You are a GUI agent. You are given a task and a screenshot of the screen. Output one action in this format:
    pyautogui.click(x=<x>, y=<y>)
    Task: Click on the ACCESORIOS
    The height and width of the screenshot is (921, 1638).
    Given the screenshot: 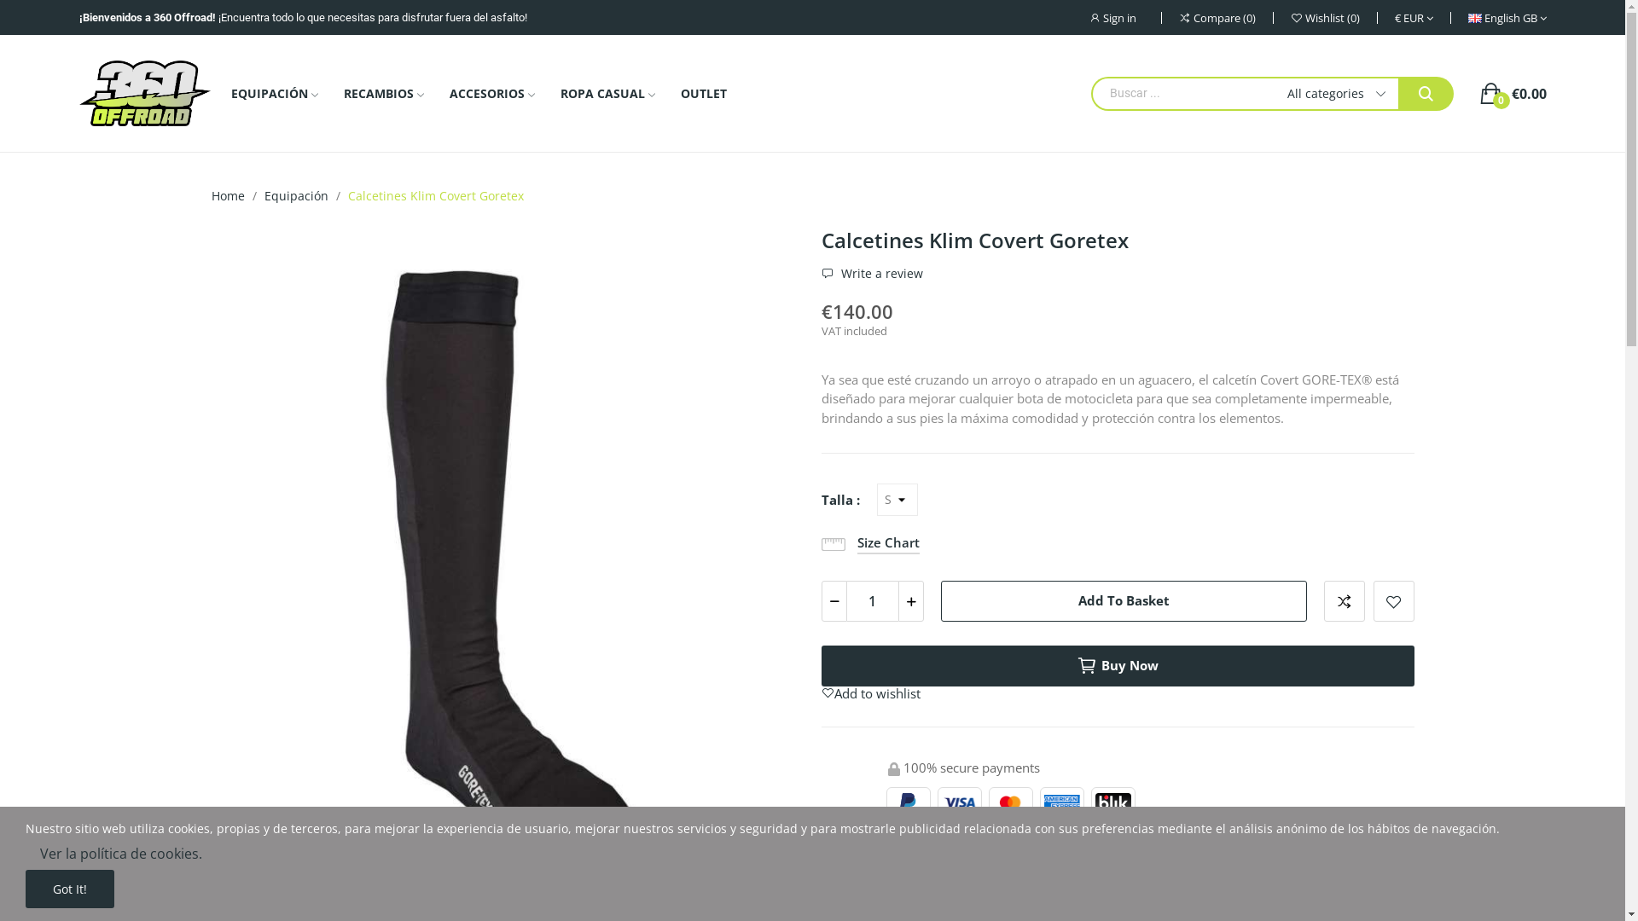 What is the action you would take?
    pyautogui.click(x=491, y=94)
    